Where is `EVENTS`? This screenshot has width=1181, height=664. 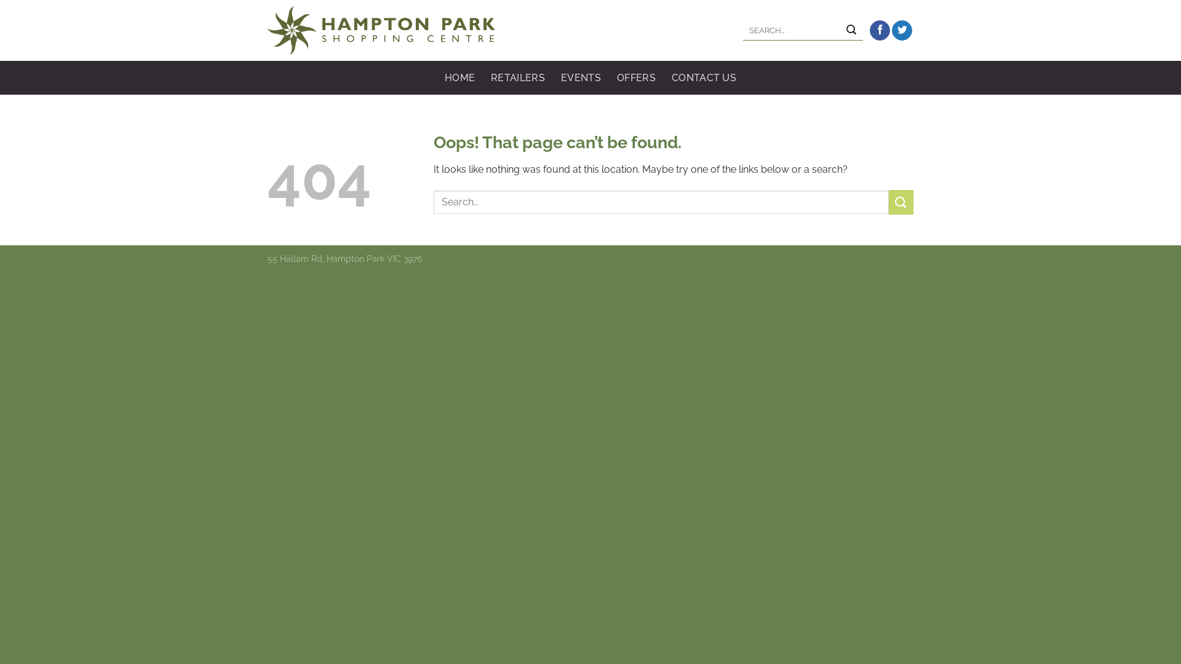
EVENTS is located at coordinates (581, 77).